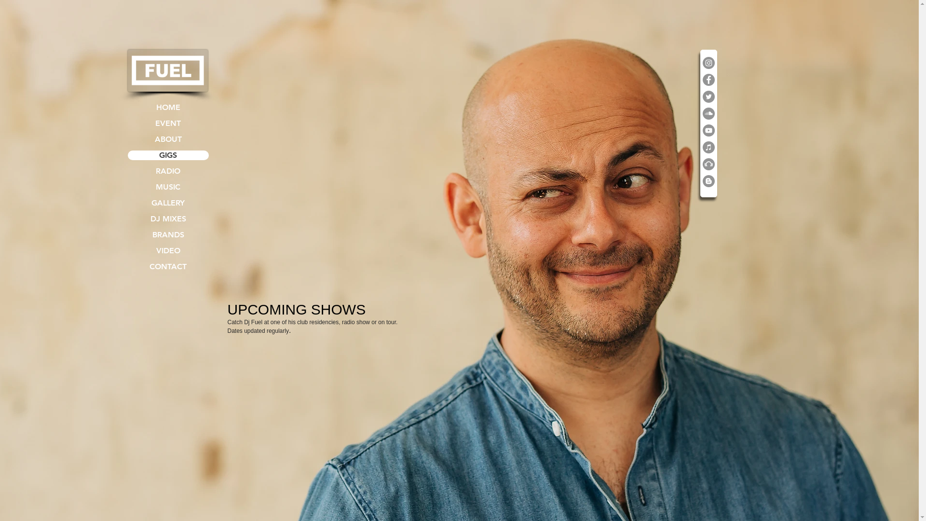 The height and width of the screenshot is (521, 926). What do you see at coordinates (168, 155) in the screenshot?
I see `GIGS` at bounding box center [168, 155].